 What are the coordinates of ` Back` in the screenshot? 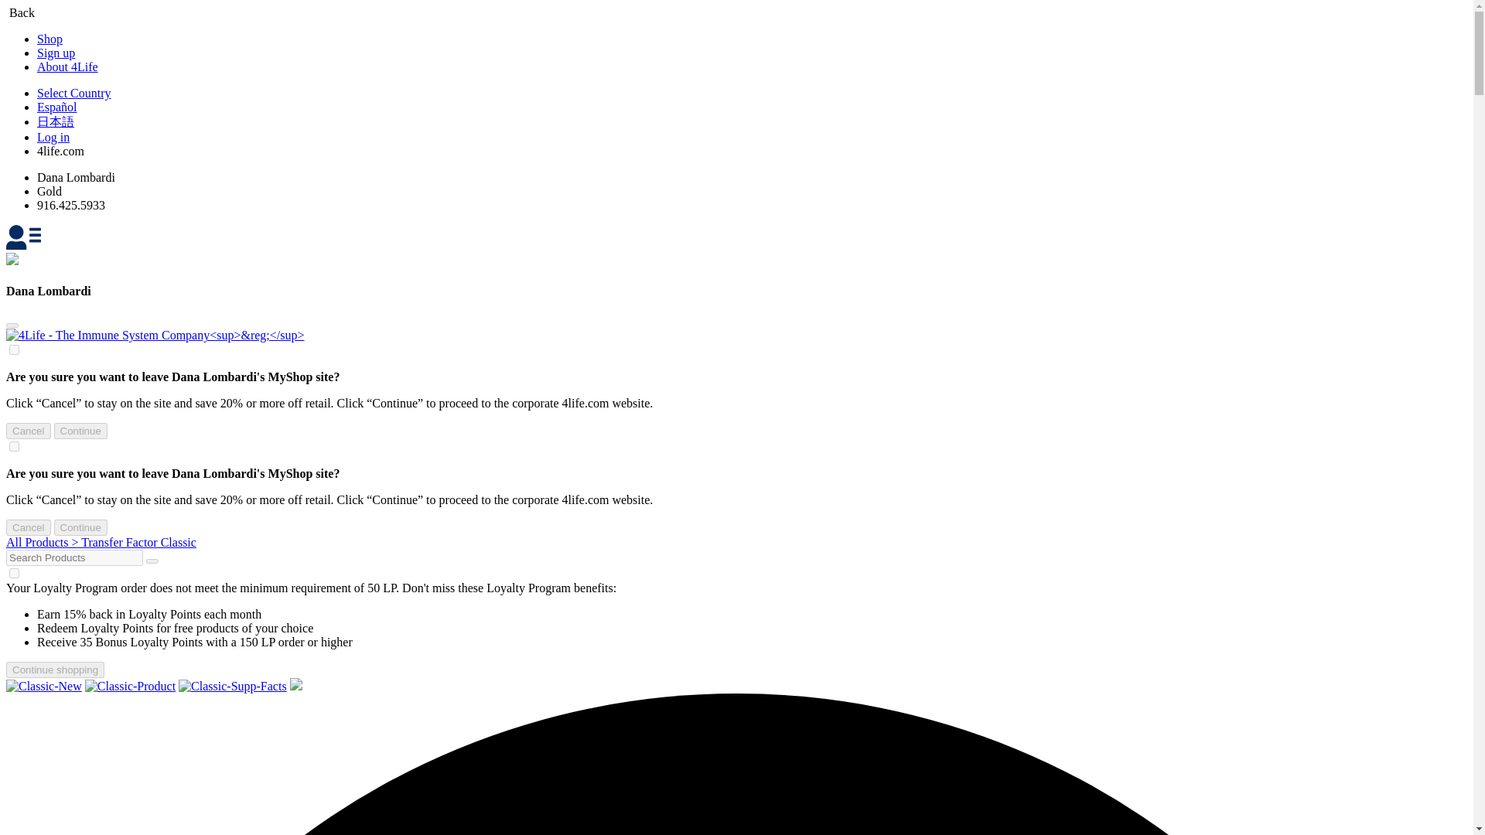 It's located at (20, 12).